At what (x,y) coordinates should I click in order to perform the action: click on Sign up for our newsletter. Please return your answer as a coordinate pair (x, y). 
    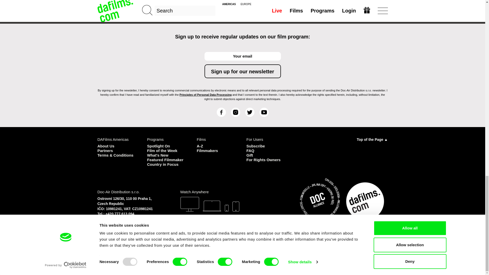
    Looking at the image, I should click on (242, 71).